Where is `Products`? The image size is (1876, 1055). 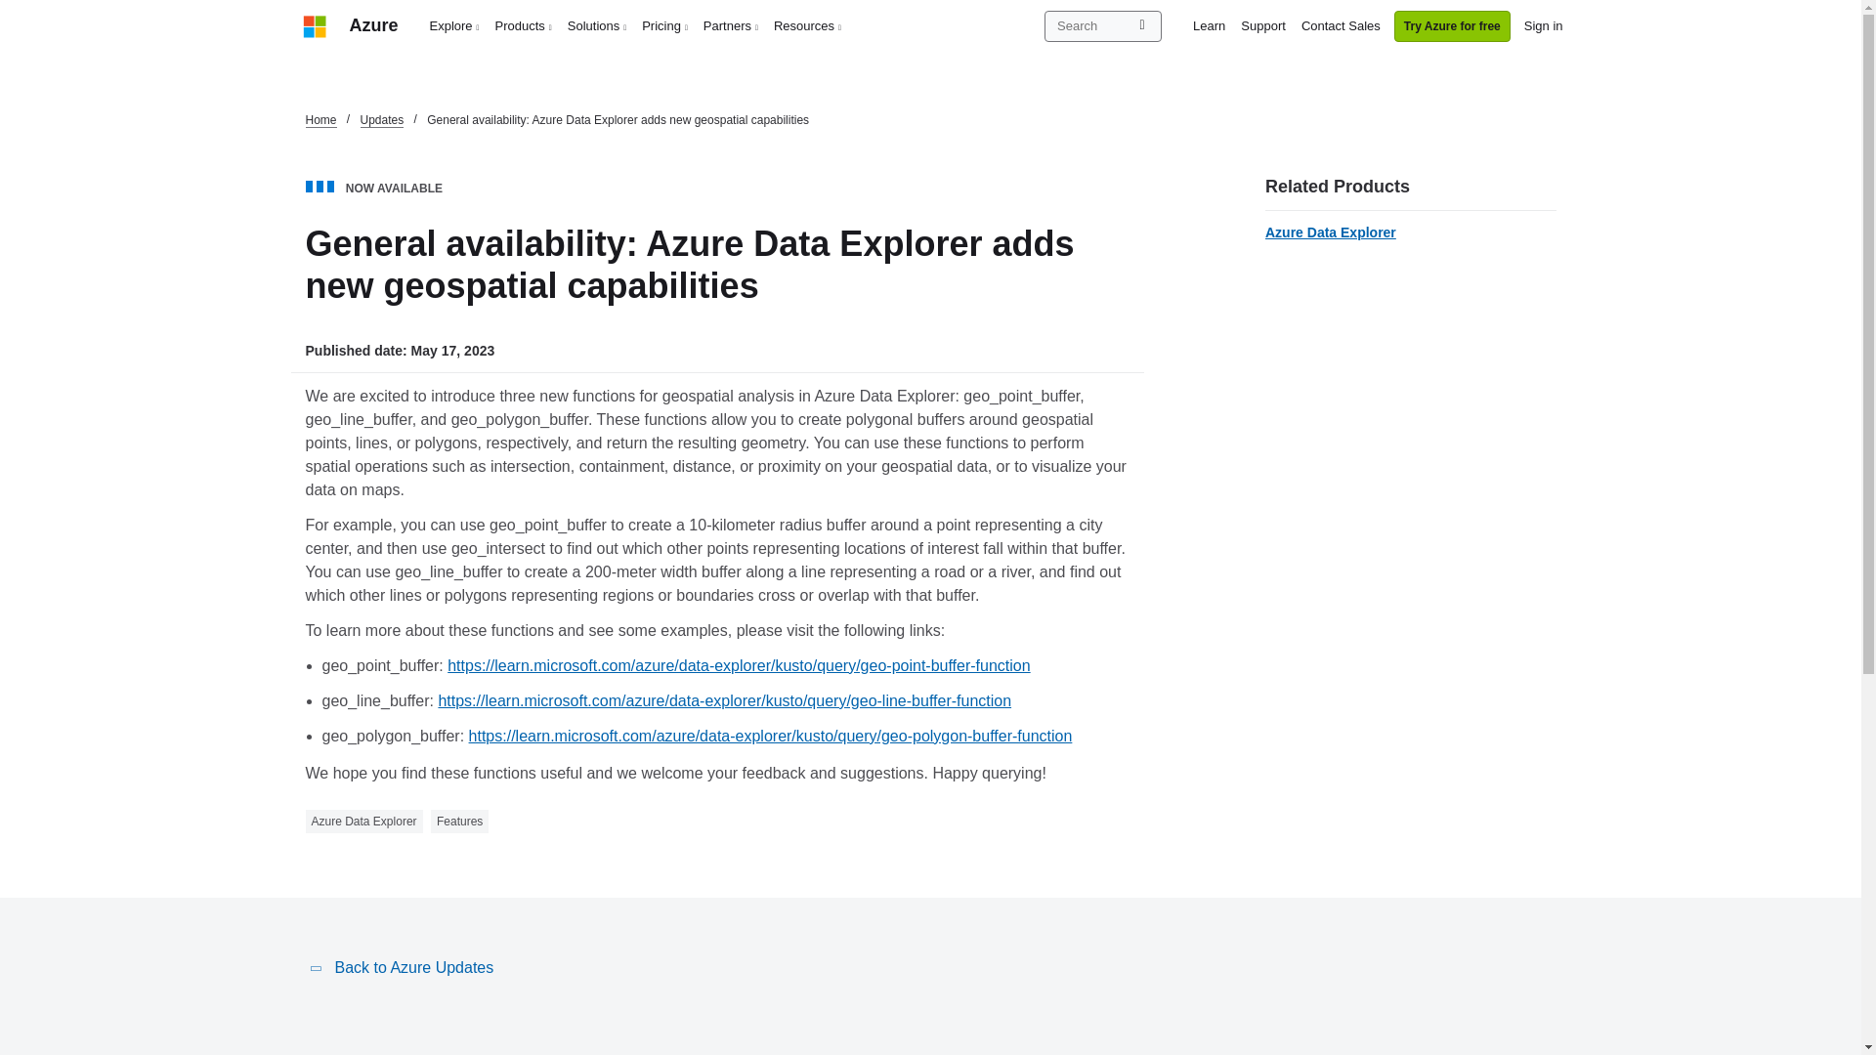
Products is located at coordinates (524, 25).